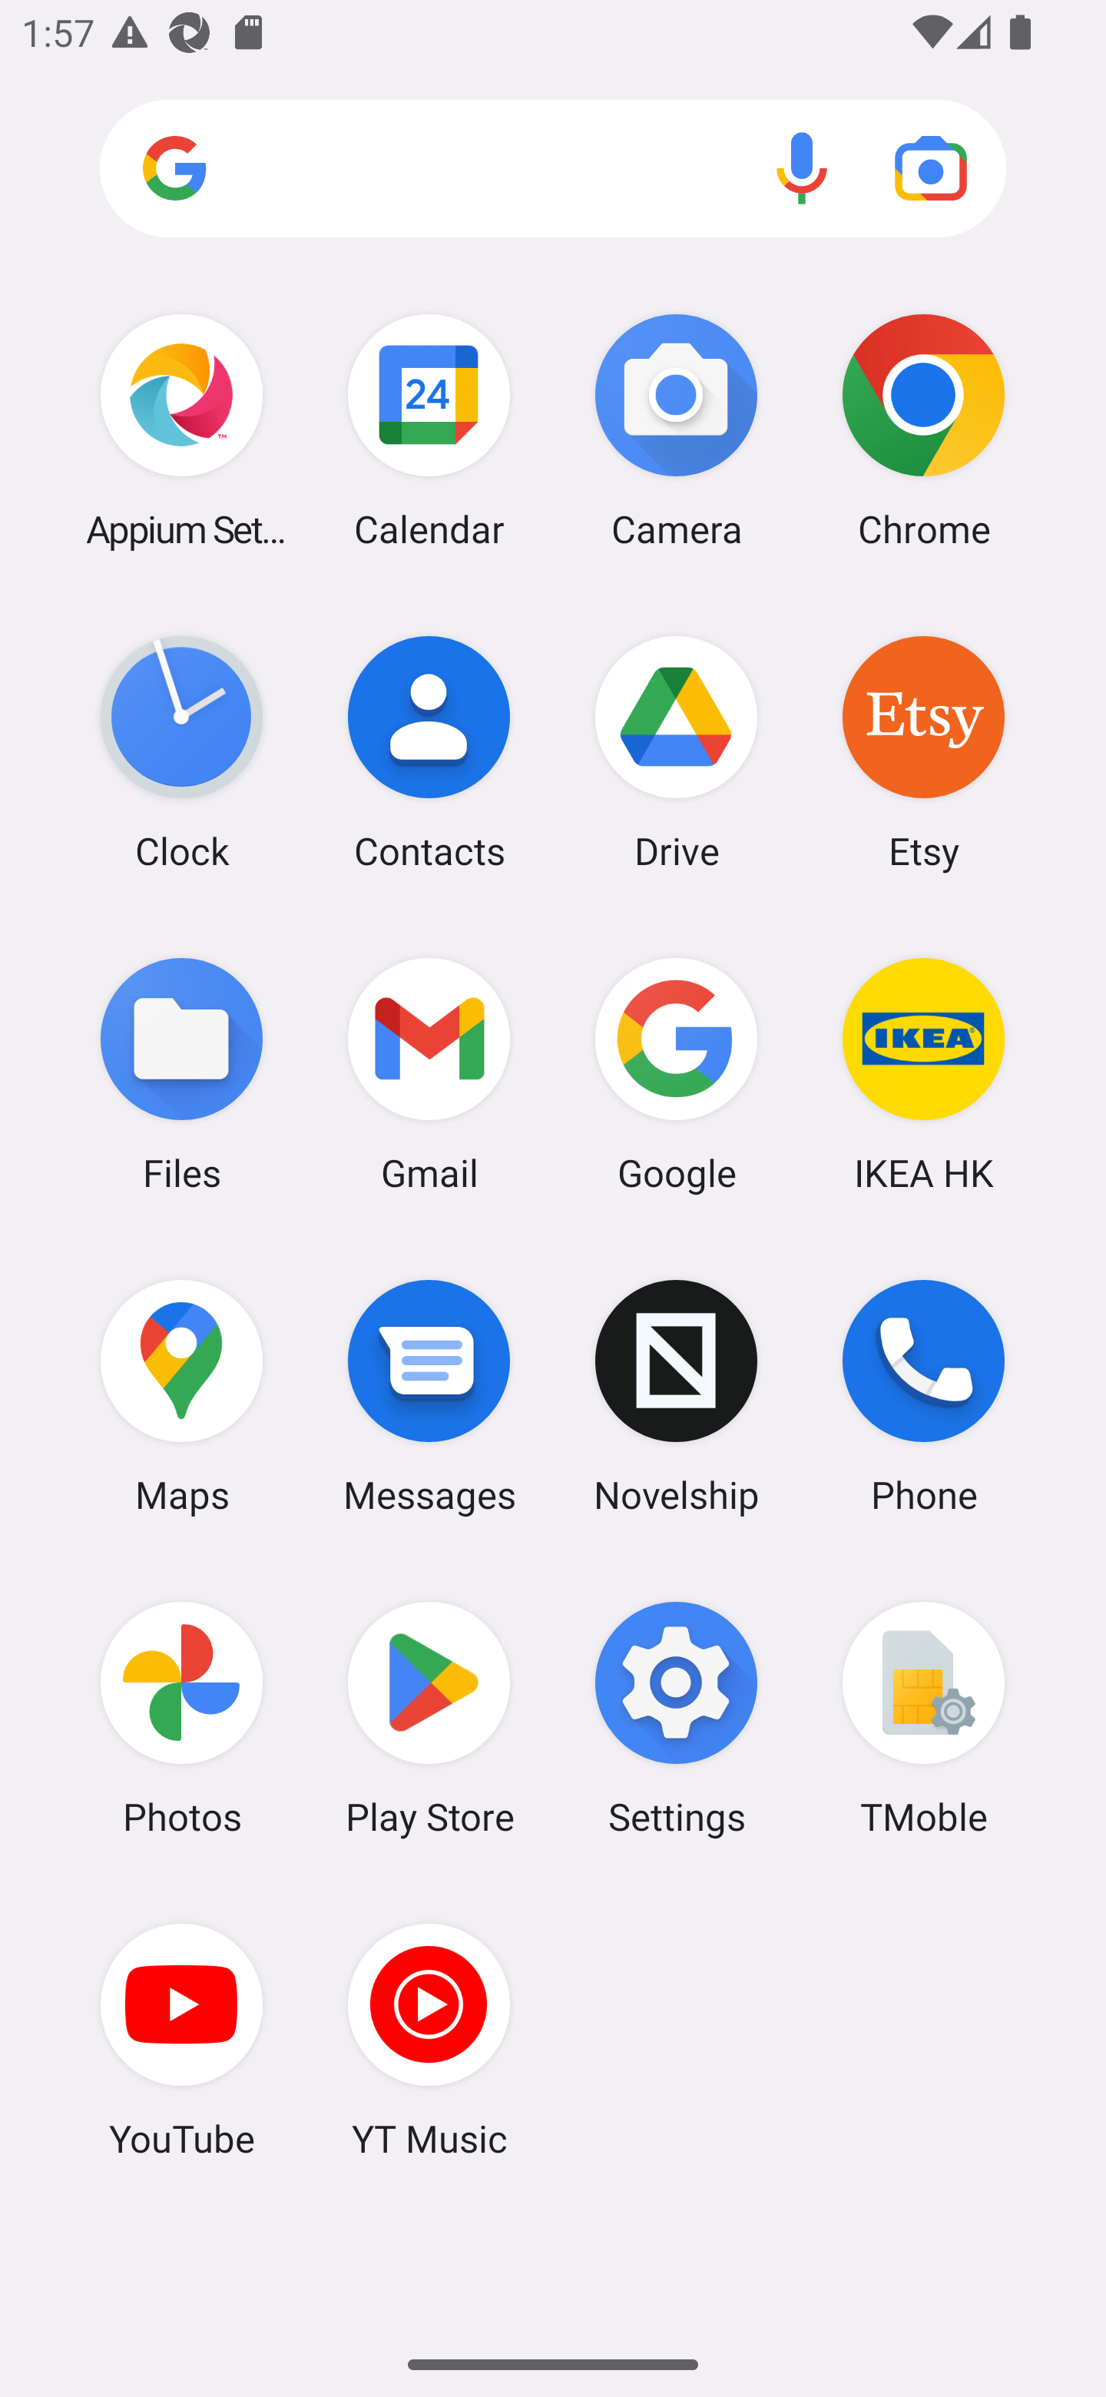  What do you see at coordinates (677, 1719) in the screenshot?
I see `Settings` at bounding box center [677, 1719].